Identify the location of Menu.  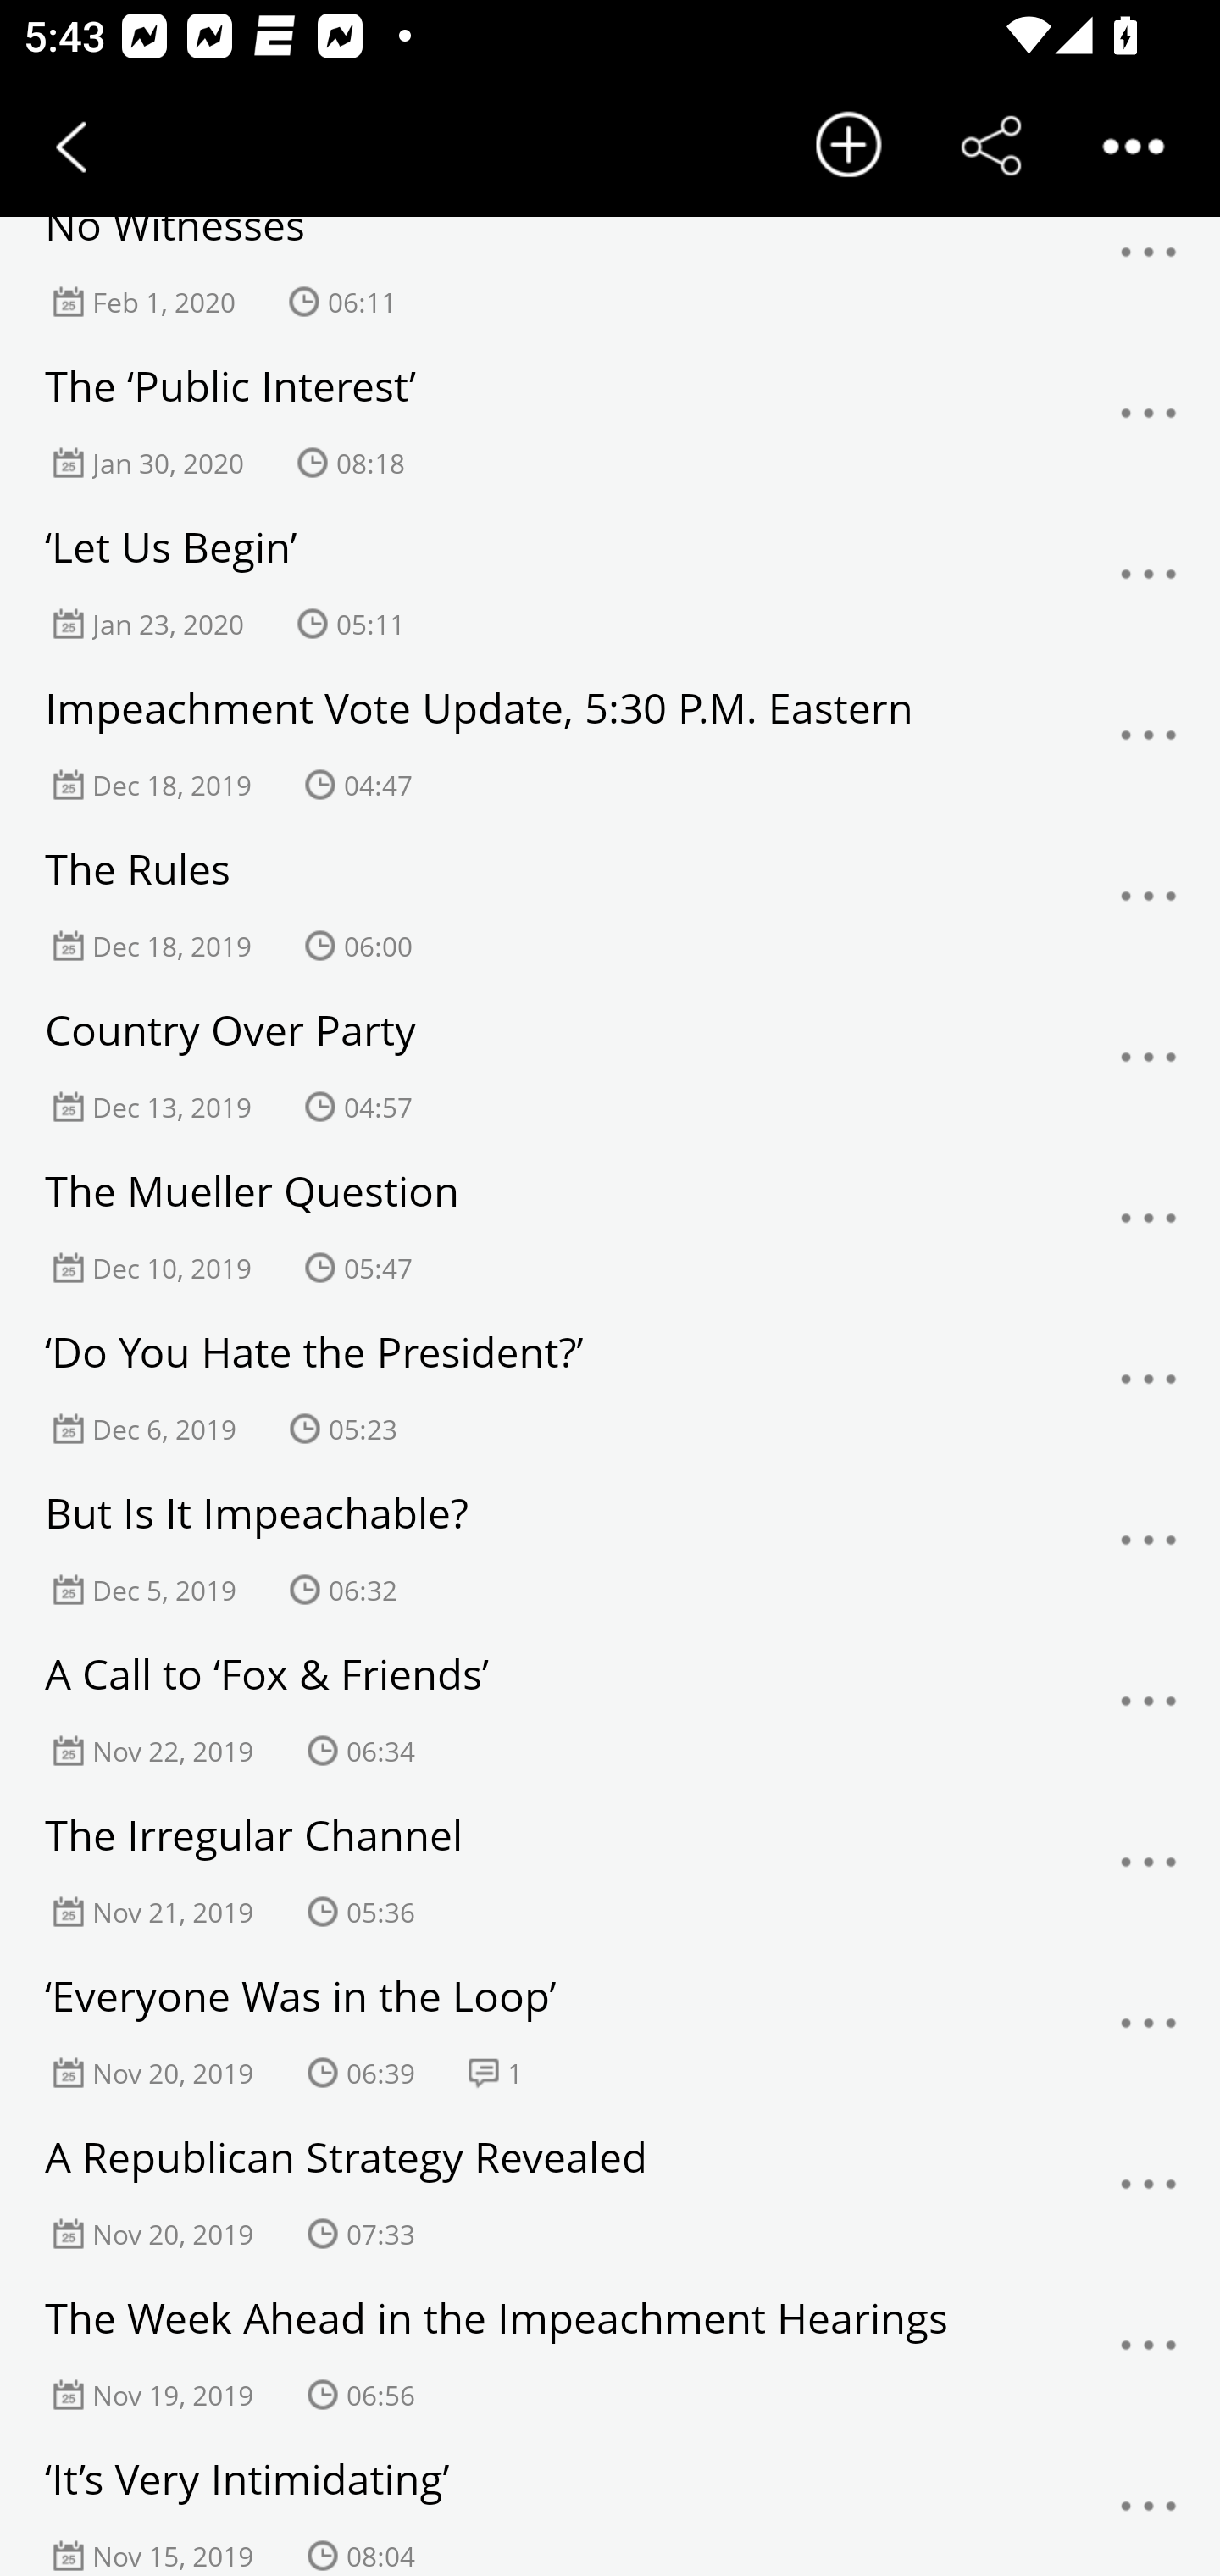
(1149, 261).